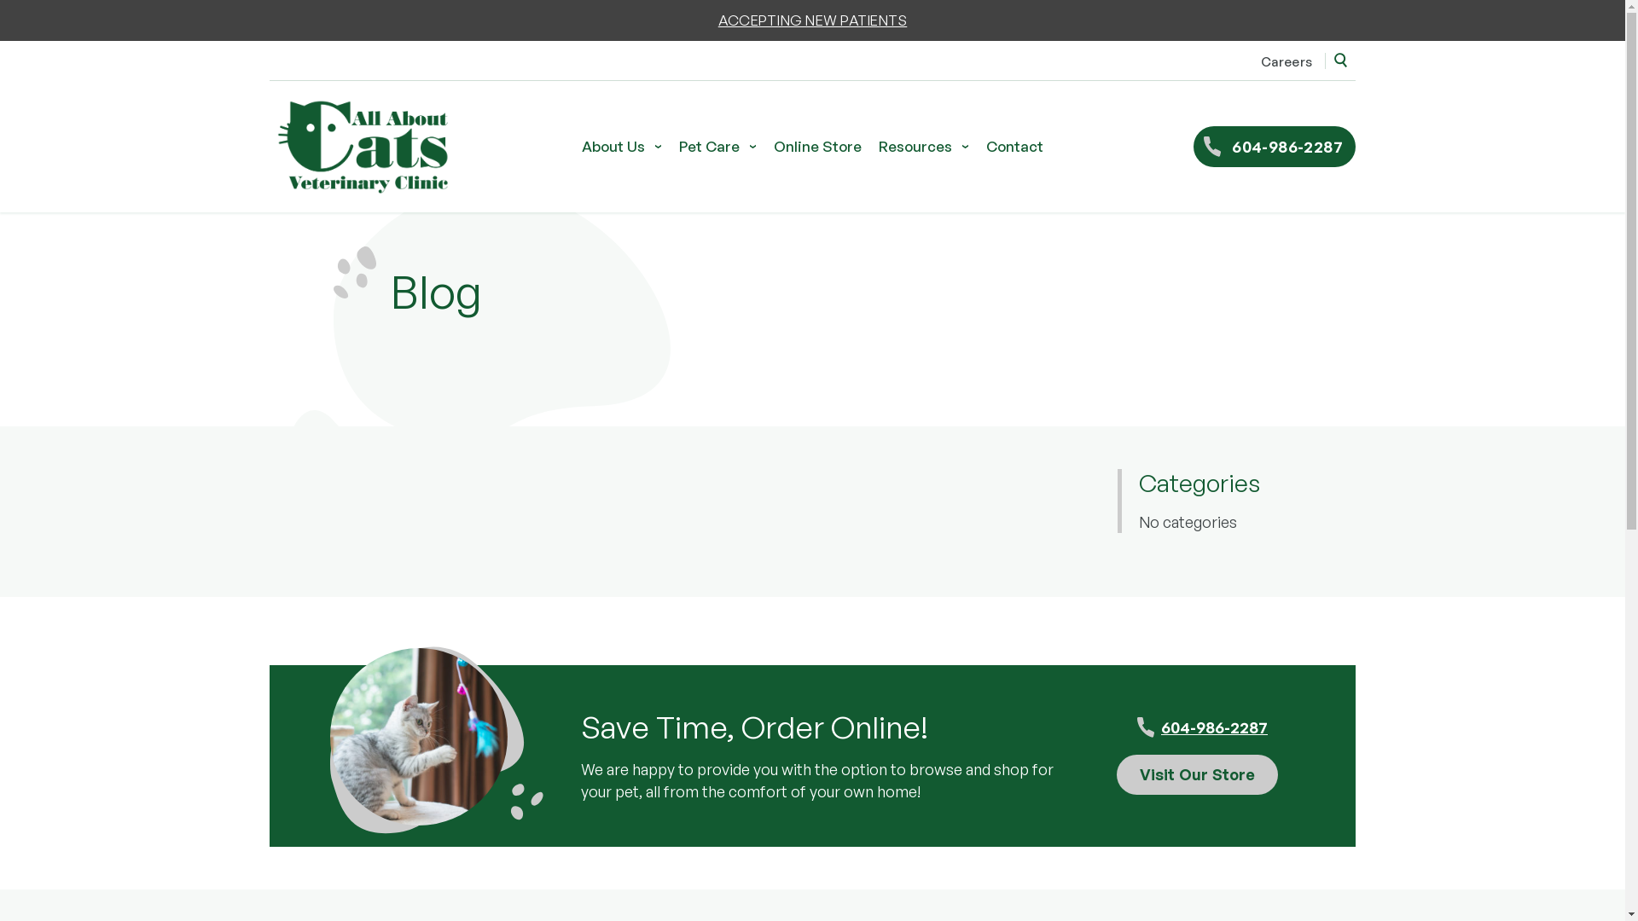 The image size is (1638, 921). What do you see at coordinates (1198, 727) in the screenshot?
I see `604-986-2287` at bounding box center [1198, 727].